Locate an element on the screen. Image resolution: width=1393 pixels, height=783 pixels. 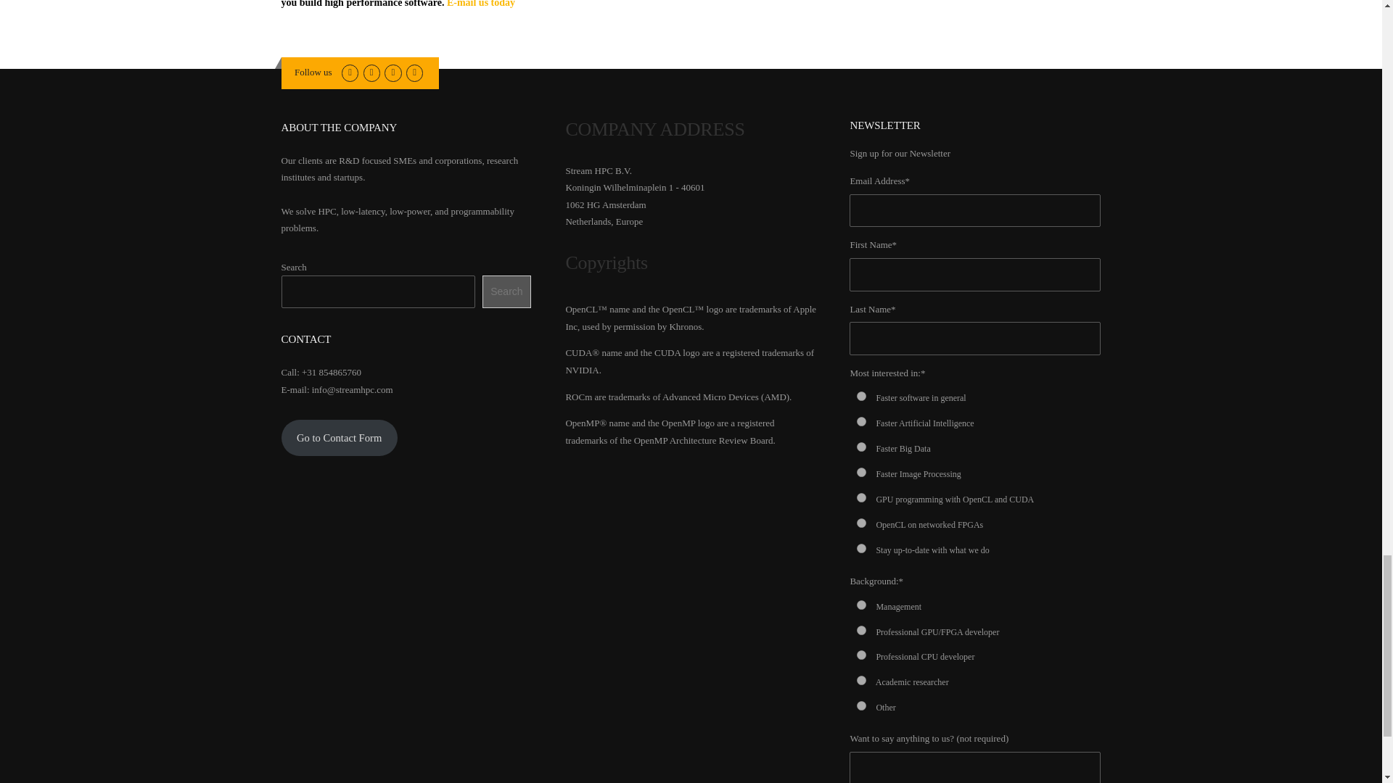
Management is located at coordinates (861, 605).